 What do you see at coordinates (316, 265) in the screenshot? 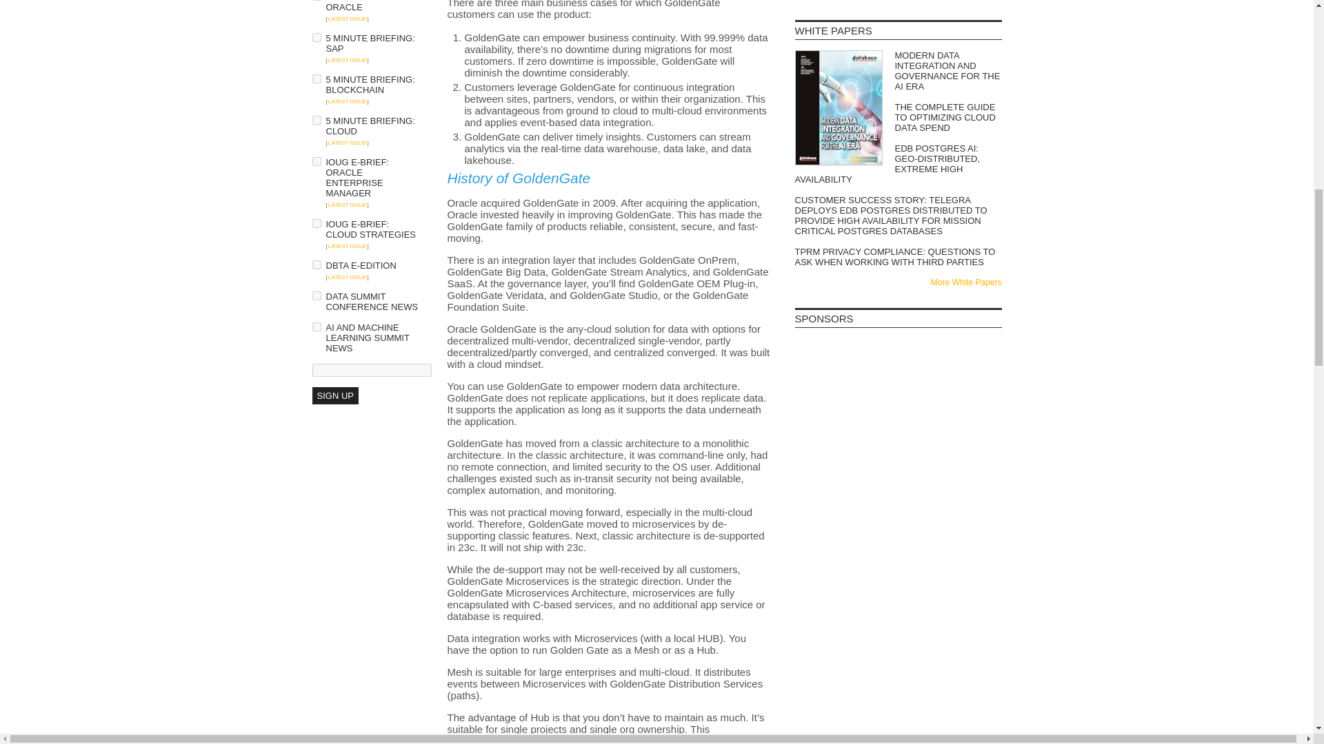
I see `on` at bounding box center [316, 265].